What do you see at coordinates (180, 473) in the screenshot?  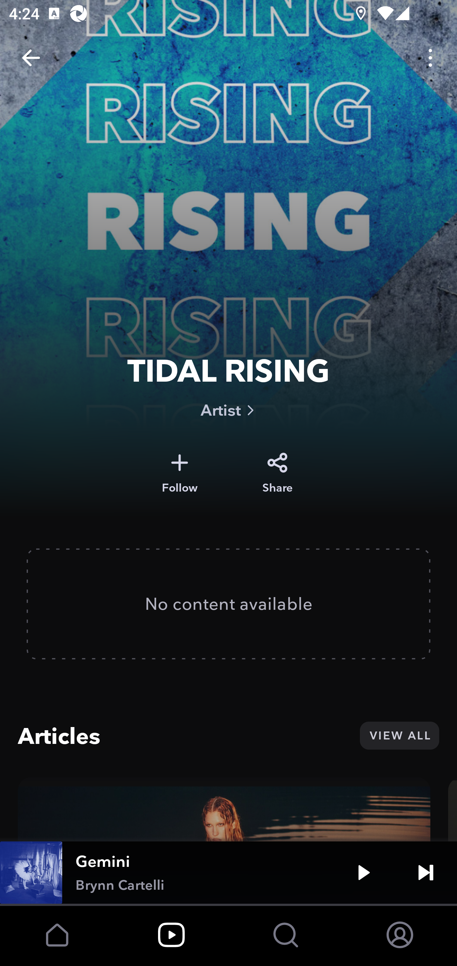 I see `Follow` at bounding box center [180, 473].